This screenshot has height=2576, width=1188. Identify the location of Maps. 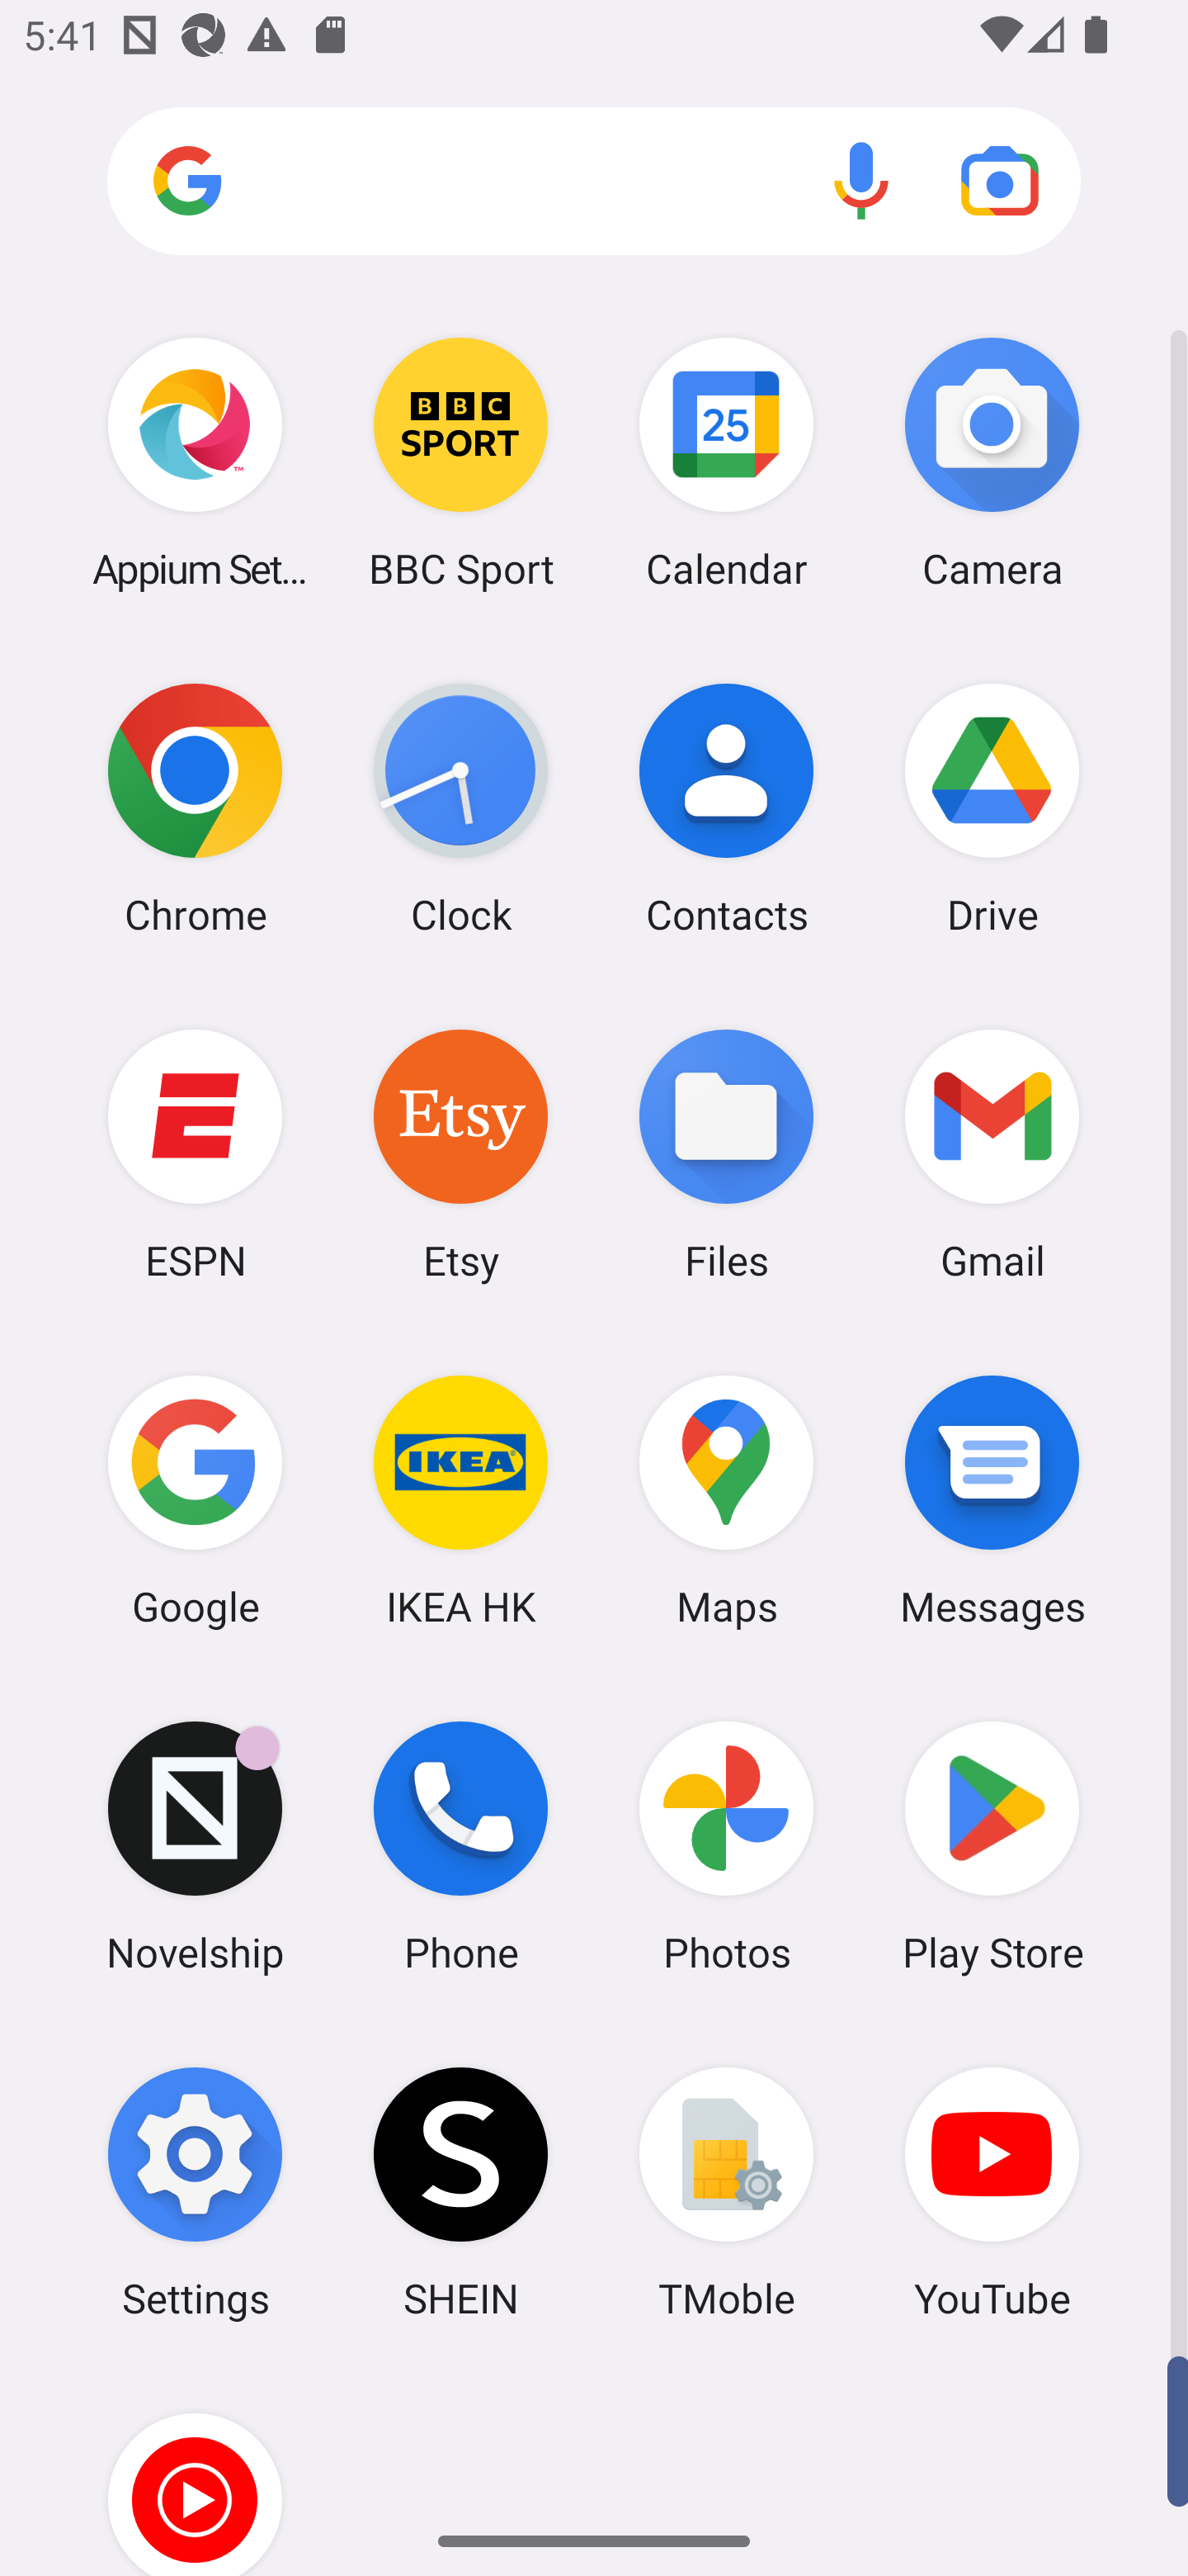
(727, 1500).